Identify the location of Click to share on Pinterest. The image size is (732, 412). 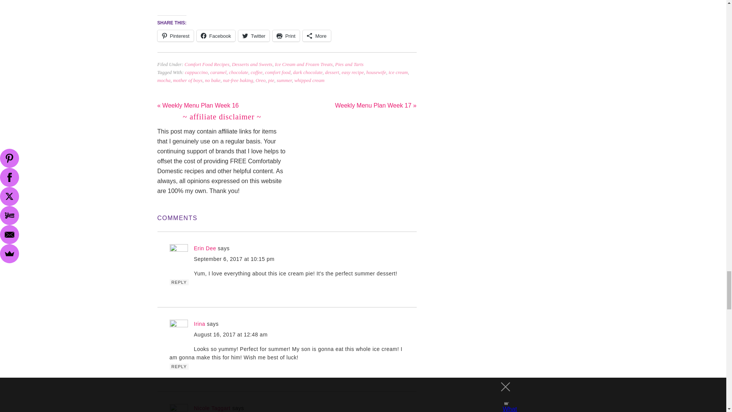
(175, 36).